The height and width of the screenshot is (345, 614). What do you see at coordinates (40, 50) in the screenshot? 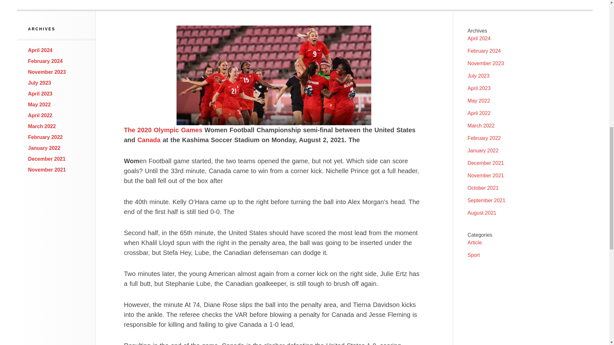
I see `April 2024` at bounding box center [40, 50].